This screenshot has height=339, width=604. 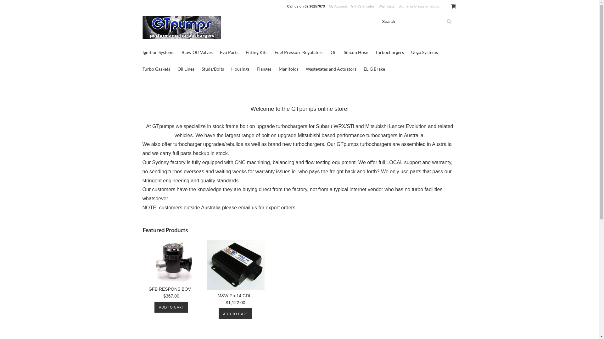 What do you see at coordinates (299, 52) in the screenshot?
I see `Fuel Pressure Regulators` at bounding box center [299, 52].